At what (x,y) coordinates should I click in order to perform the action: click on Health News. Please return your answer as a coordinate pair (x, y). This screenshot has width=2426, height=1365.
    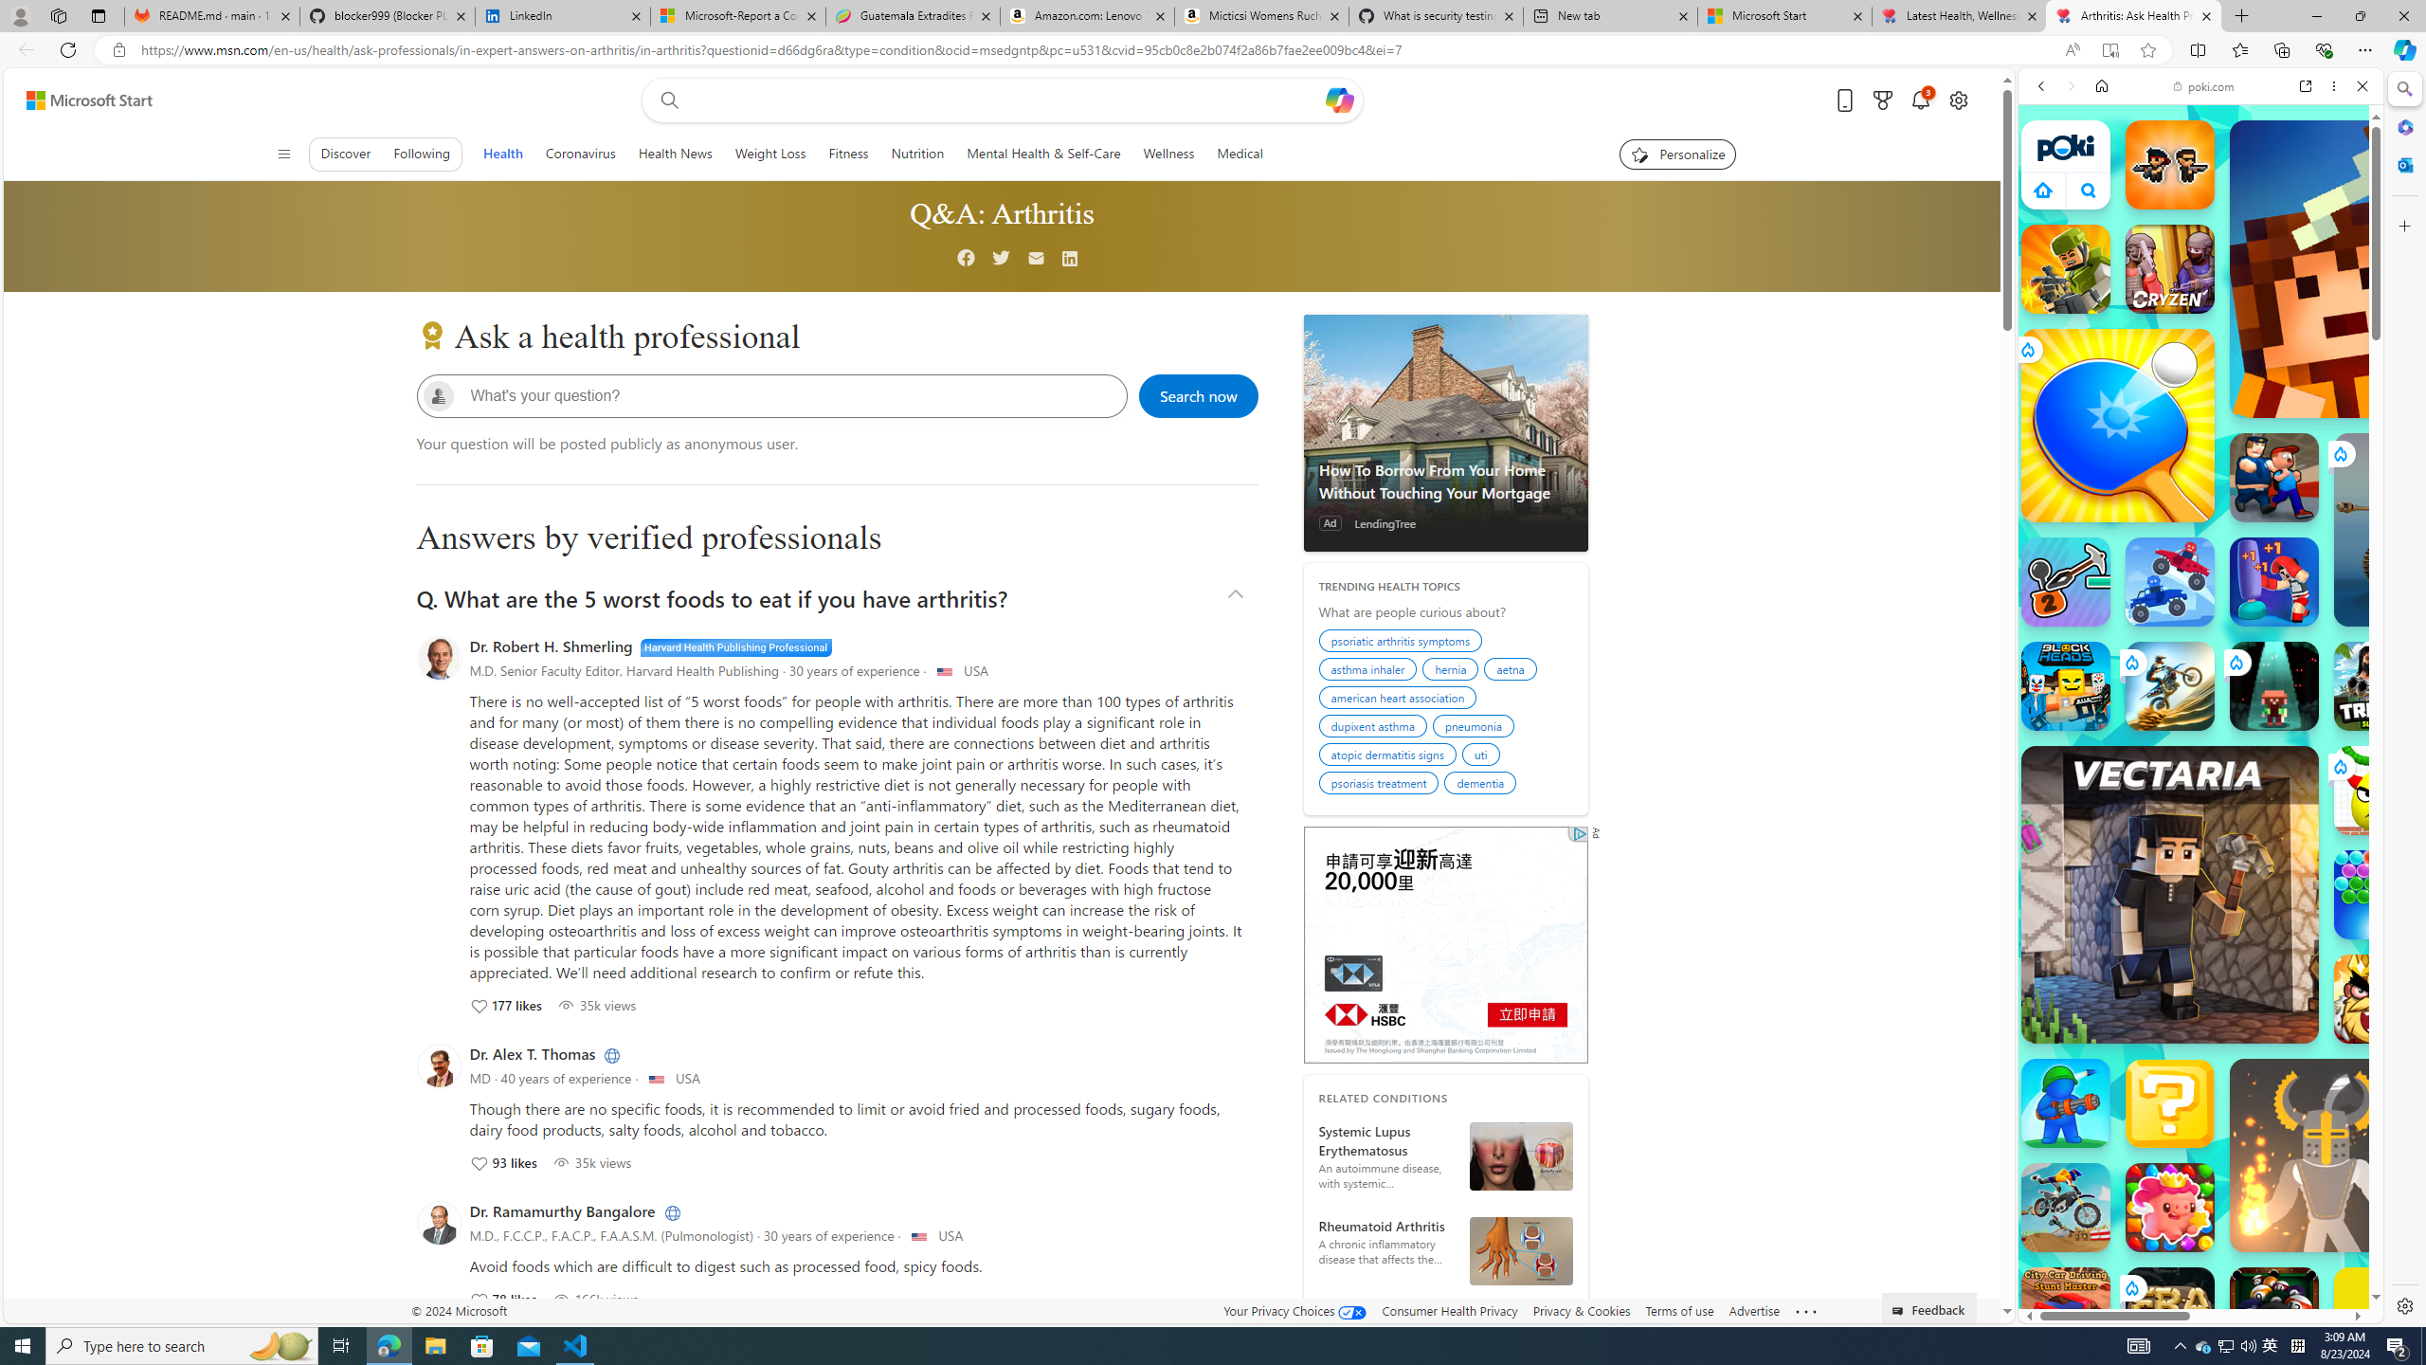
    Looking at the image, I should click on (674, 154).